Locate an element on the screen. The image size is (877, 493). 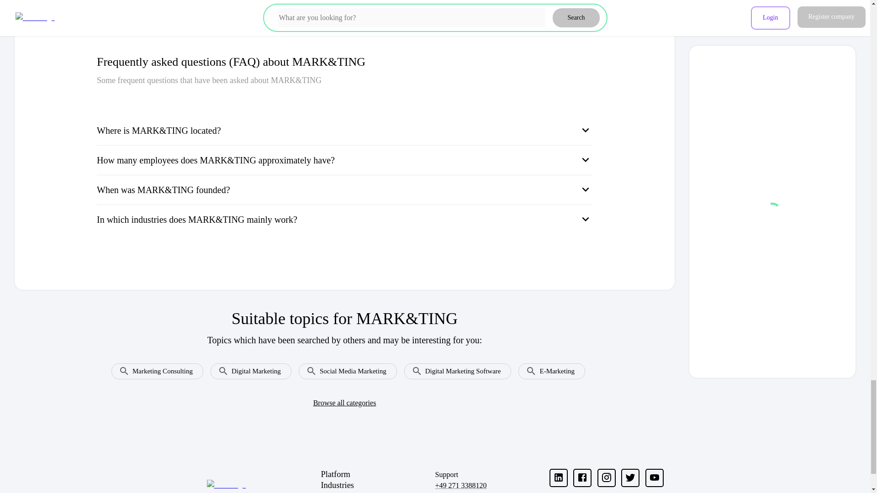
Browse all categories is located at coordinates (344, 403).